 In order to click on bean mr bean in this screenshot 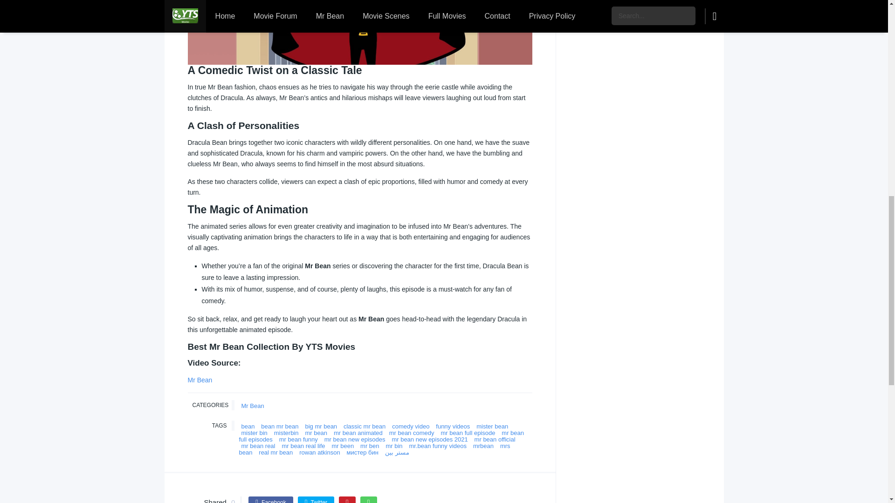, I will do `click(280, 427)`.